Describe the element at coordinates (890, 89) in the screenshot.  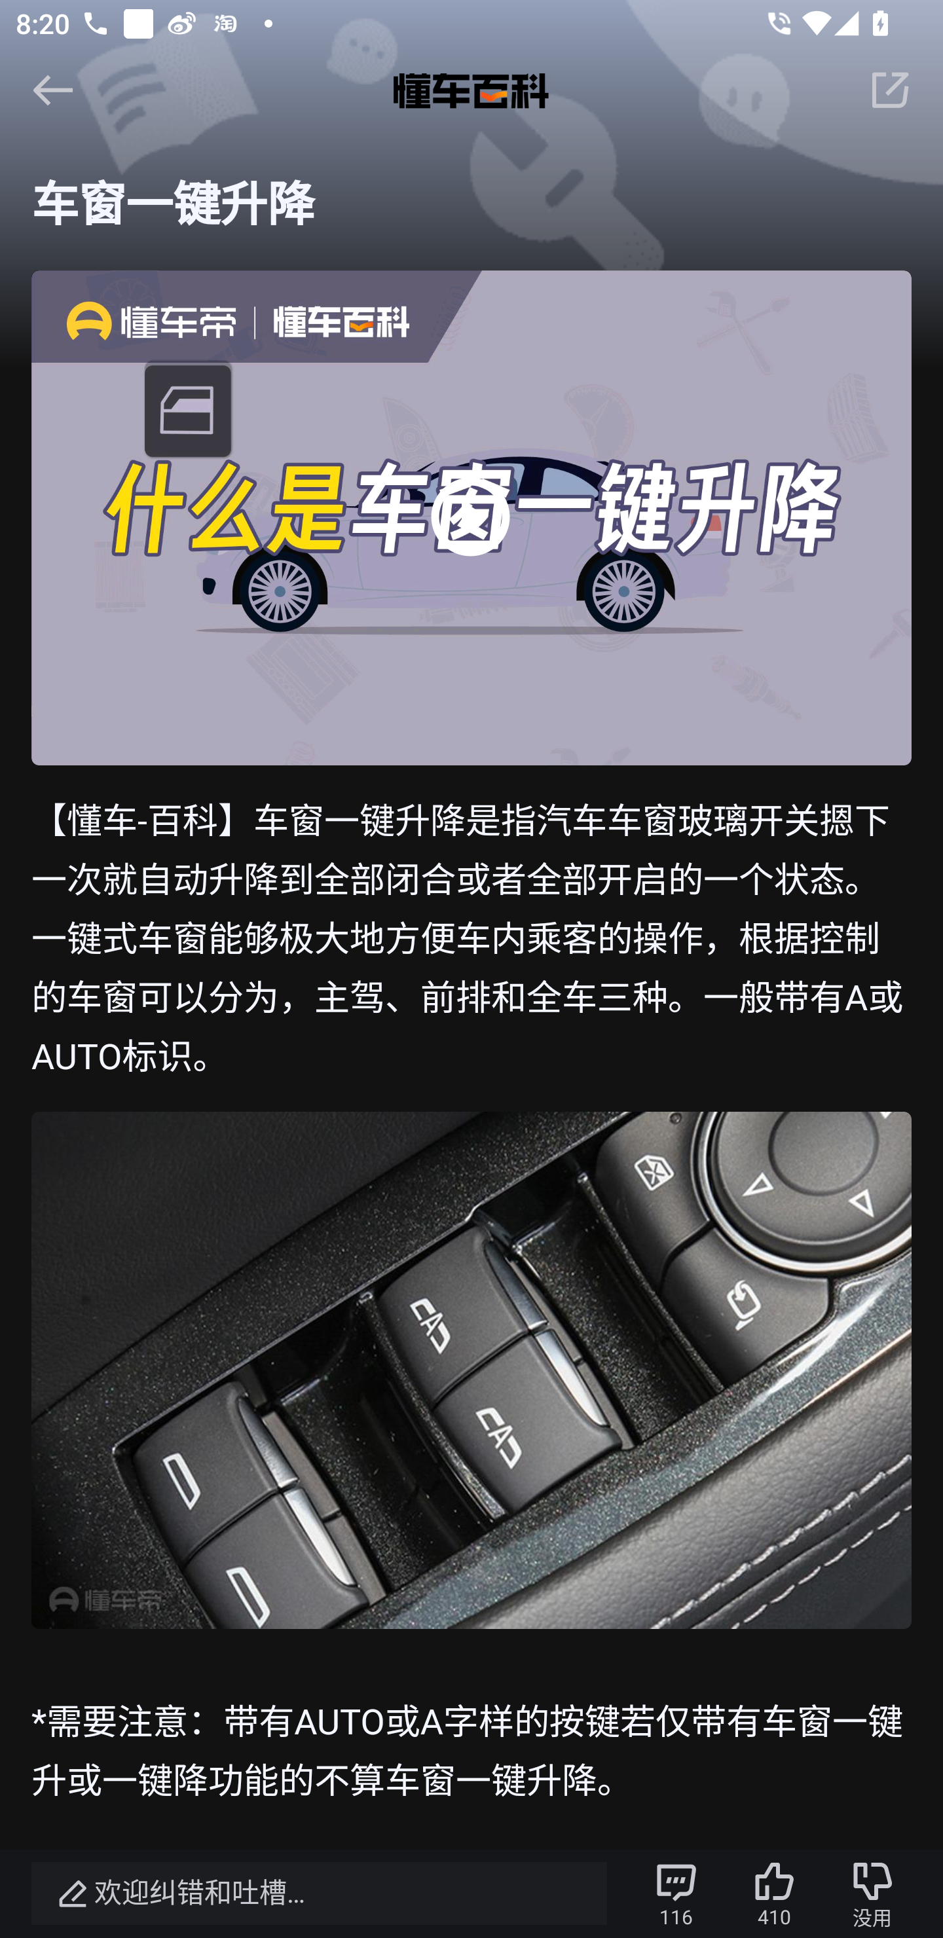
I see `` at that location.